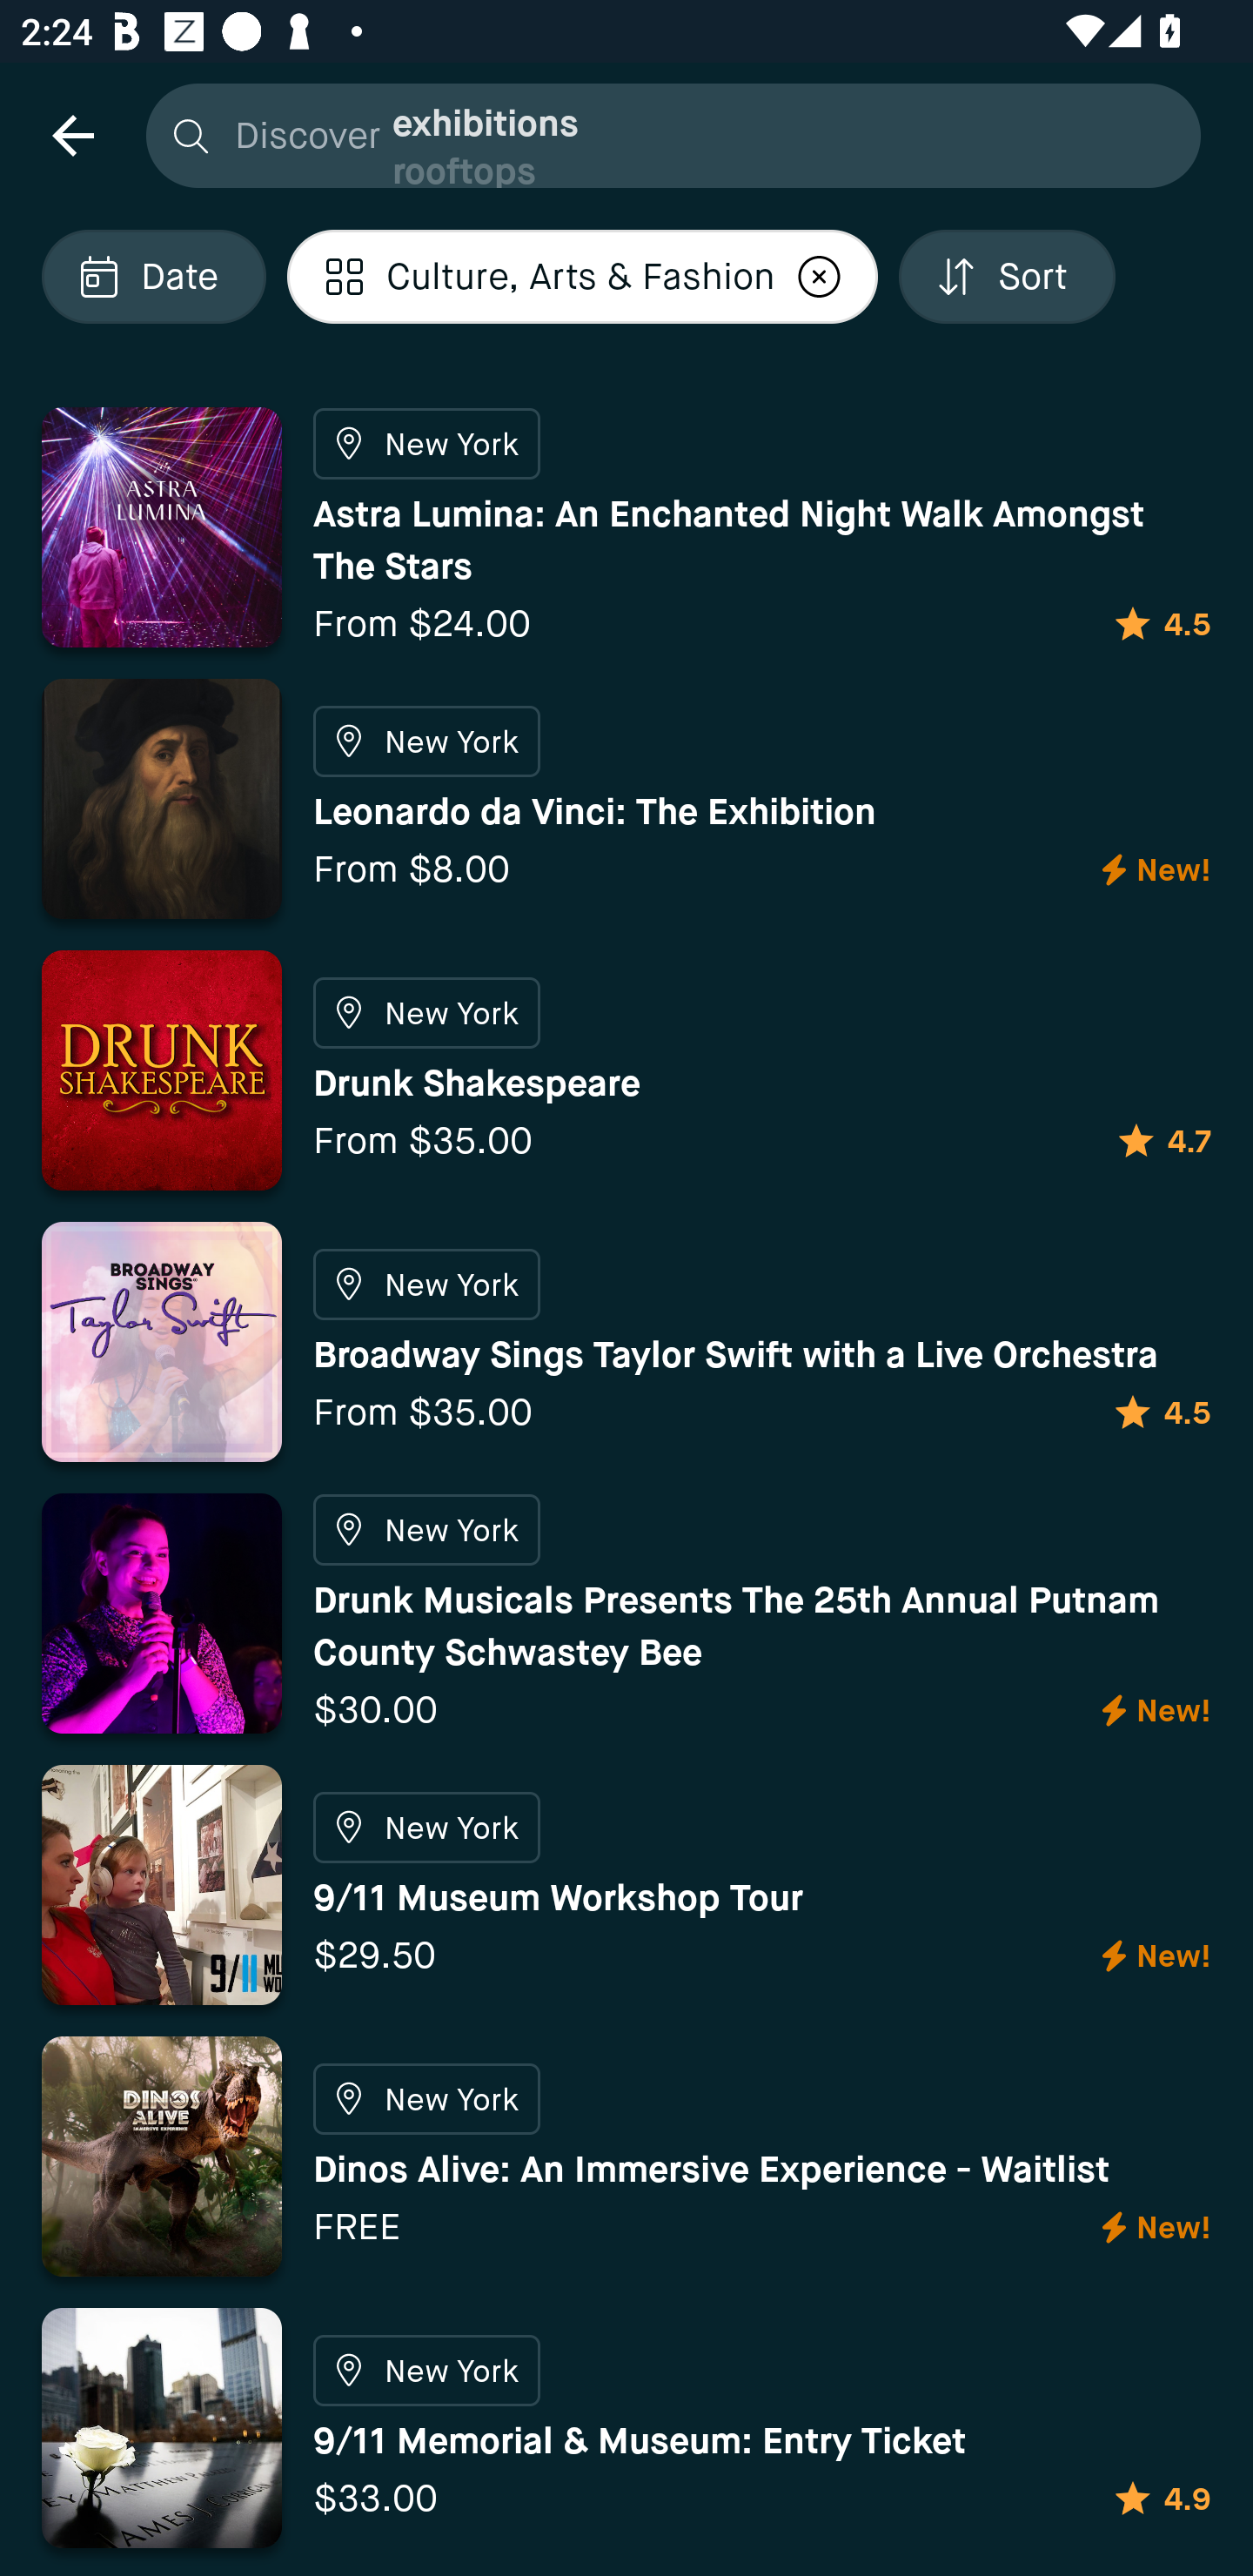  I want to click on navigation icon, so click(72, 134).